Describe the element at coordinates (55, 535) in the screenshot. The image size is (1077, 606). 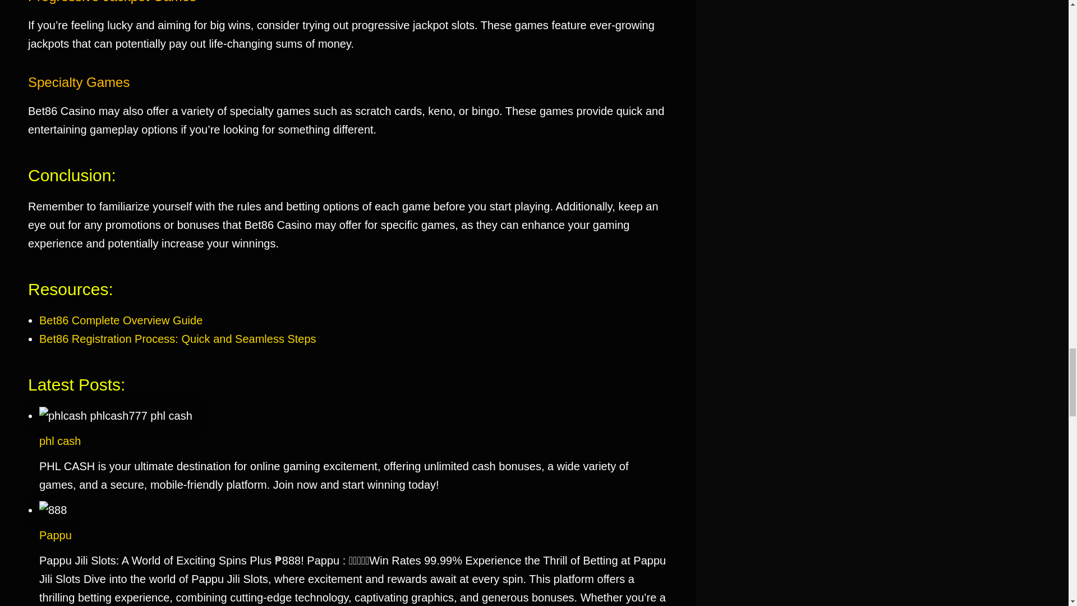
I see `Pappu` at that location.